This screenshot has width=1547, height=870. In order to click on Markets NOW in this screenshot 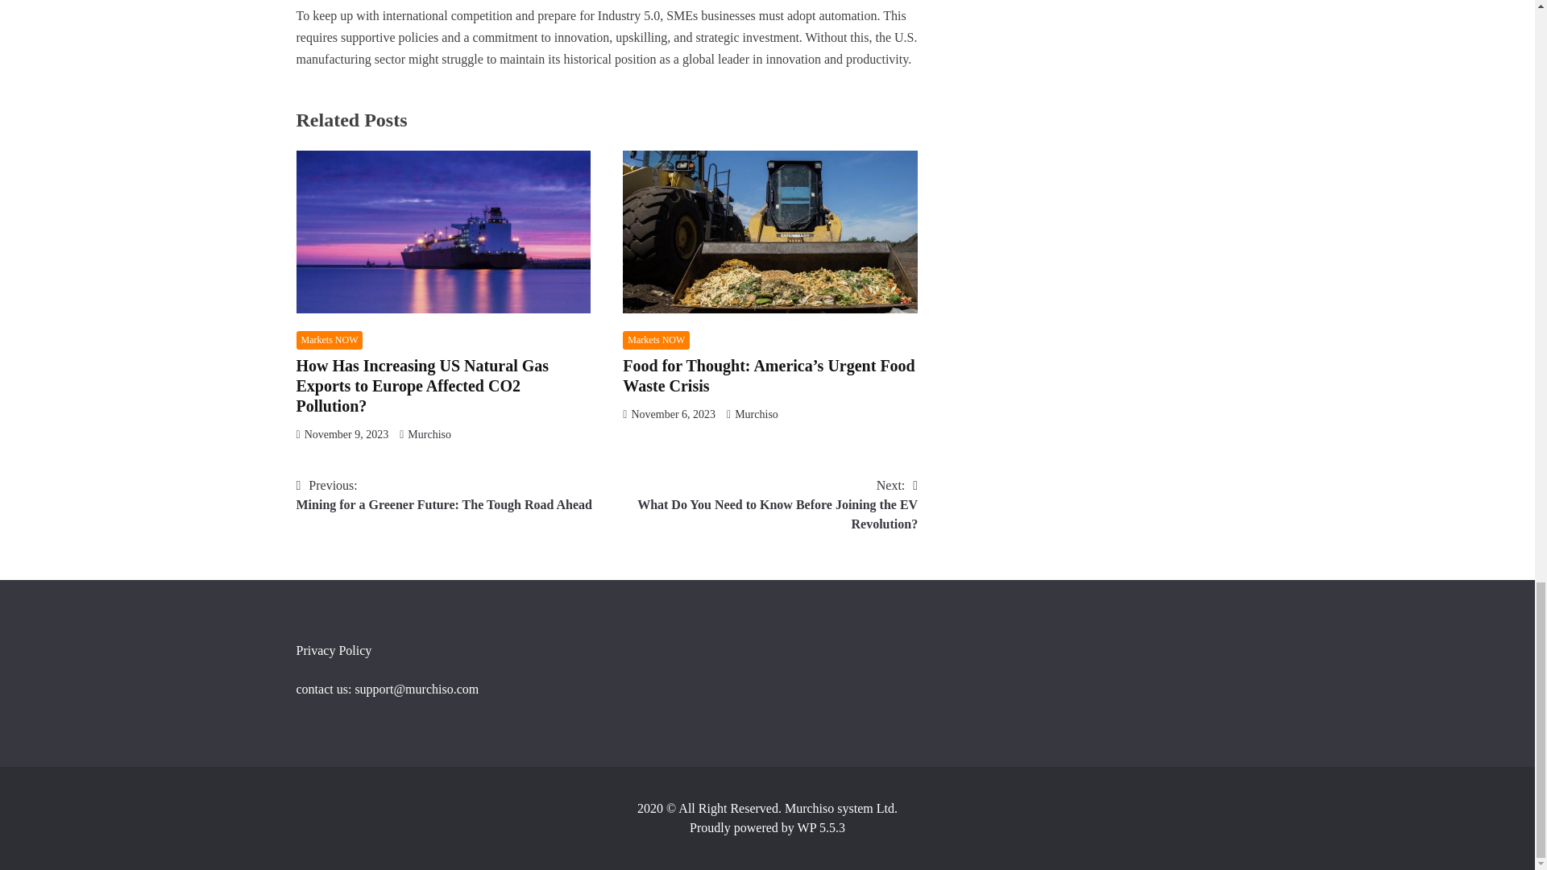, I will do `click(673, 414)`.